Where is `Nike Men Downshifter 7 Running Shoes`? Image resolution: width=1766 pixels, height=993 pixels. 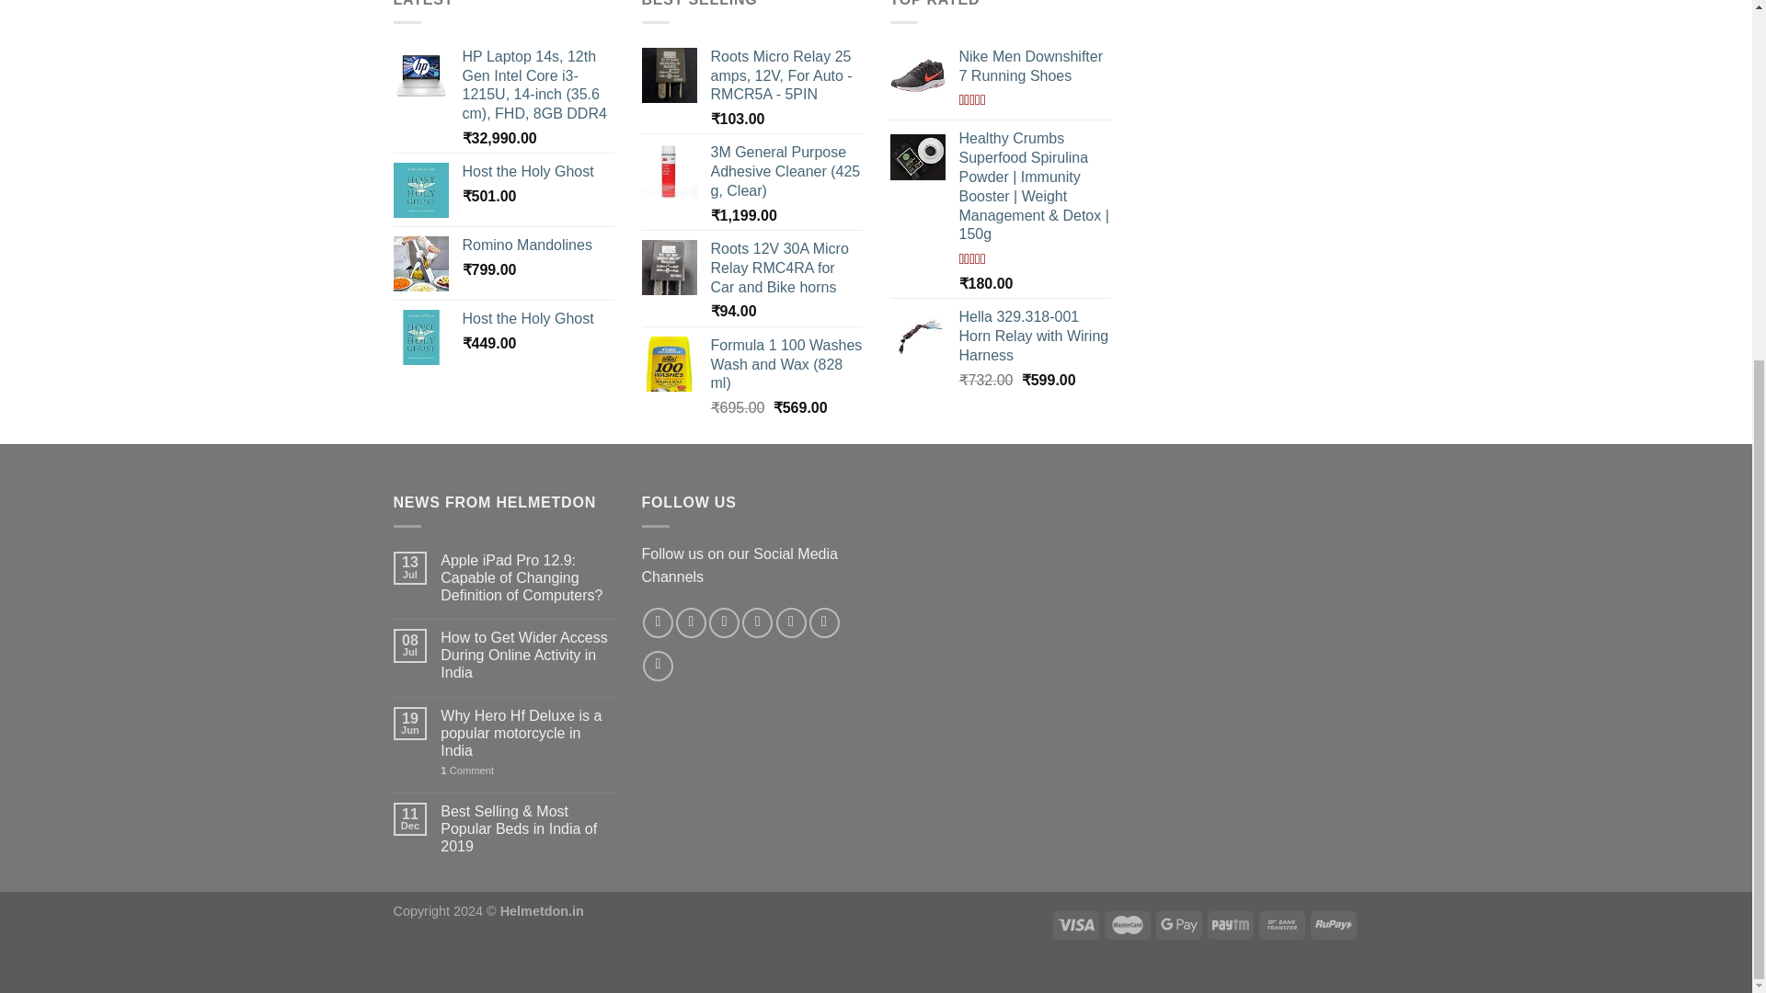
Nike Men Downshifter 7 Running Shoes is located at coordinates (1034, 66).